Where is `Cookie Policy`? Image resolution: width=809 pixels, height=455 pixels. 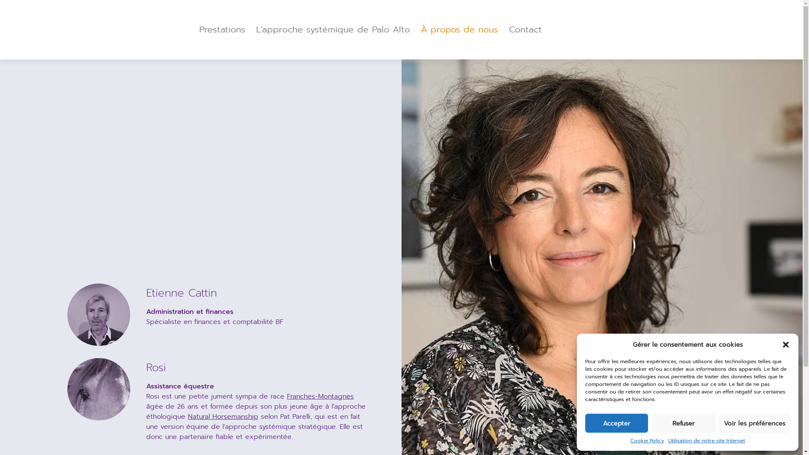
Cookie Policy is located at coordinates (647, 441).